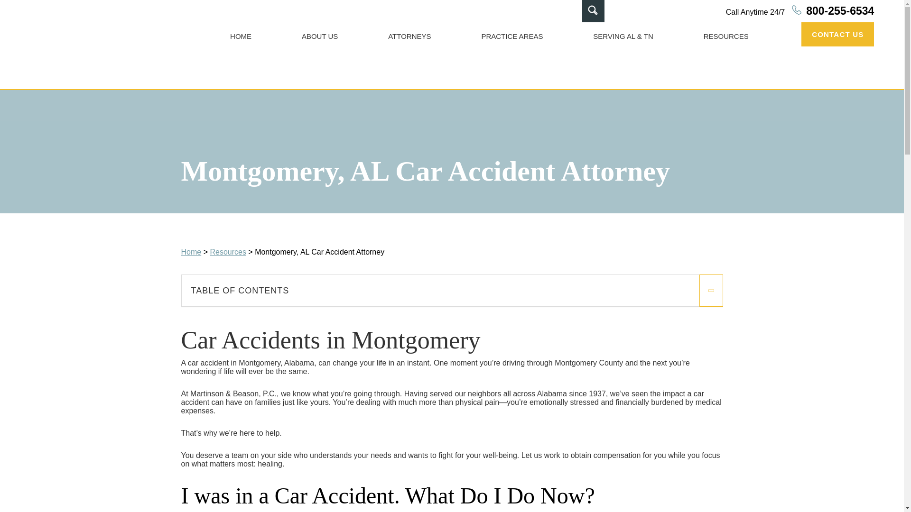 This screenshot has width=911, height=512. I want to click on PRACTICE AREAS, so click(511, 36).